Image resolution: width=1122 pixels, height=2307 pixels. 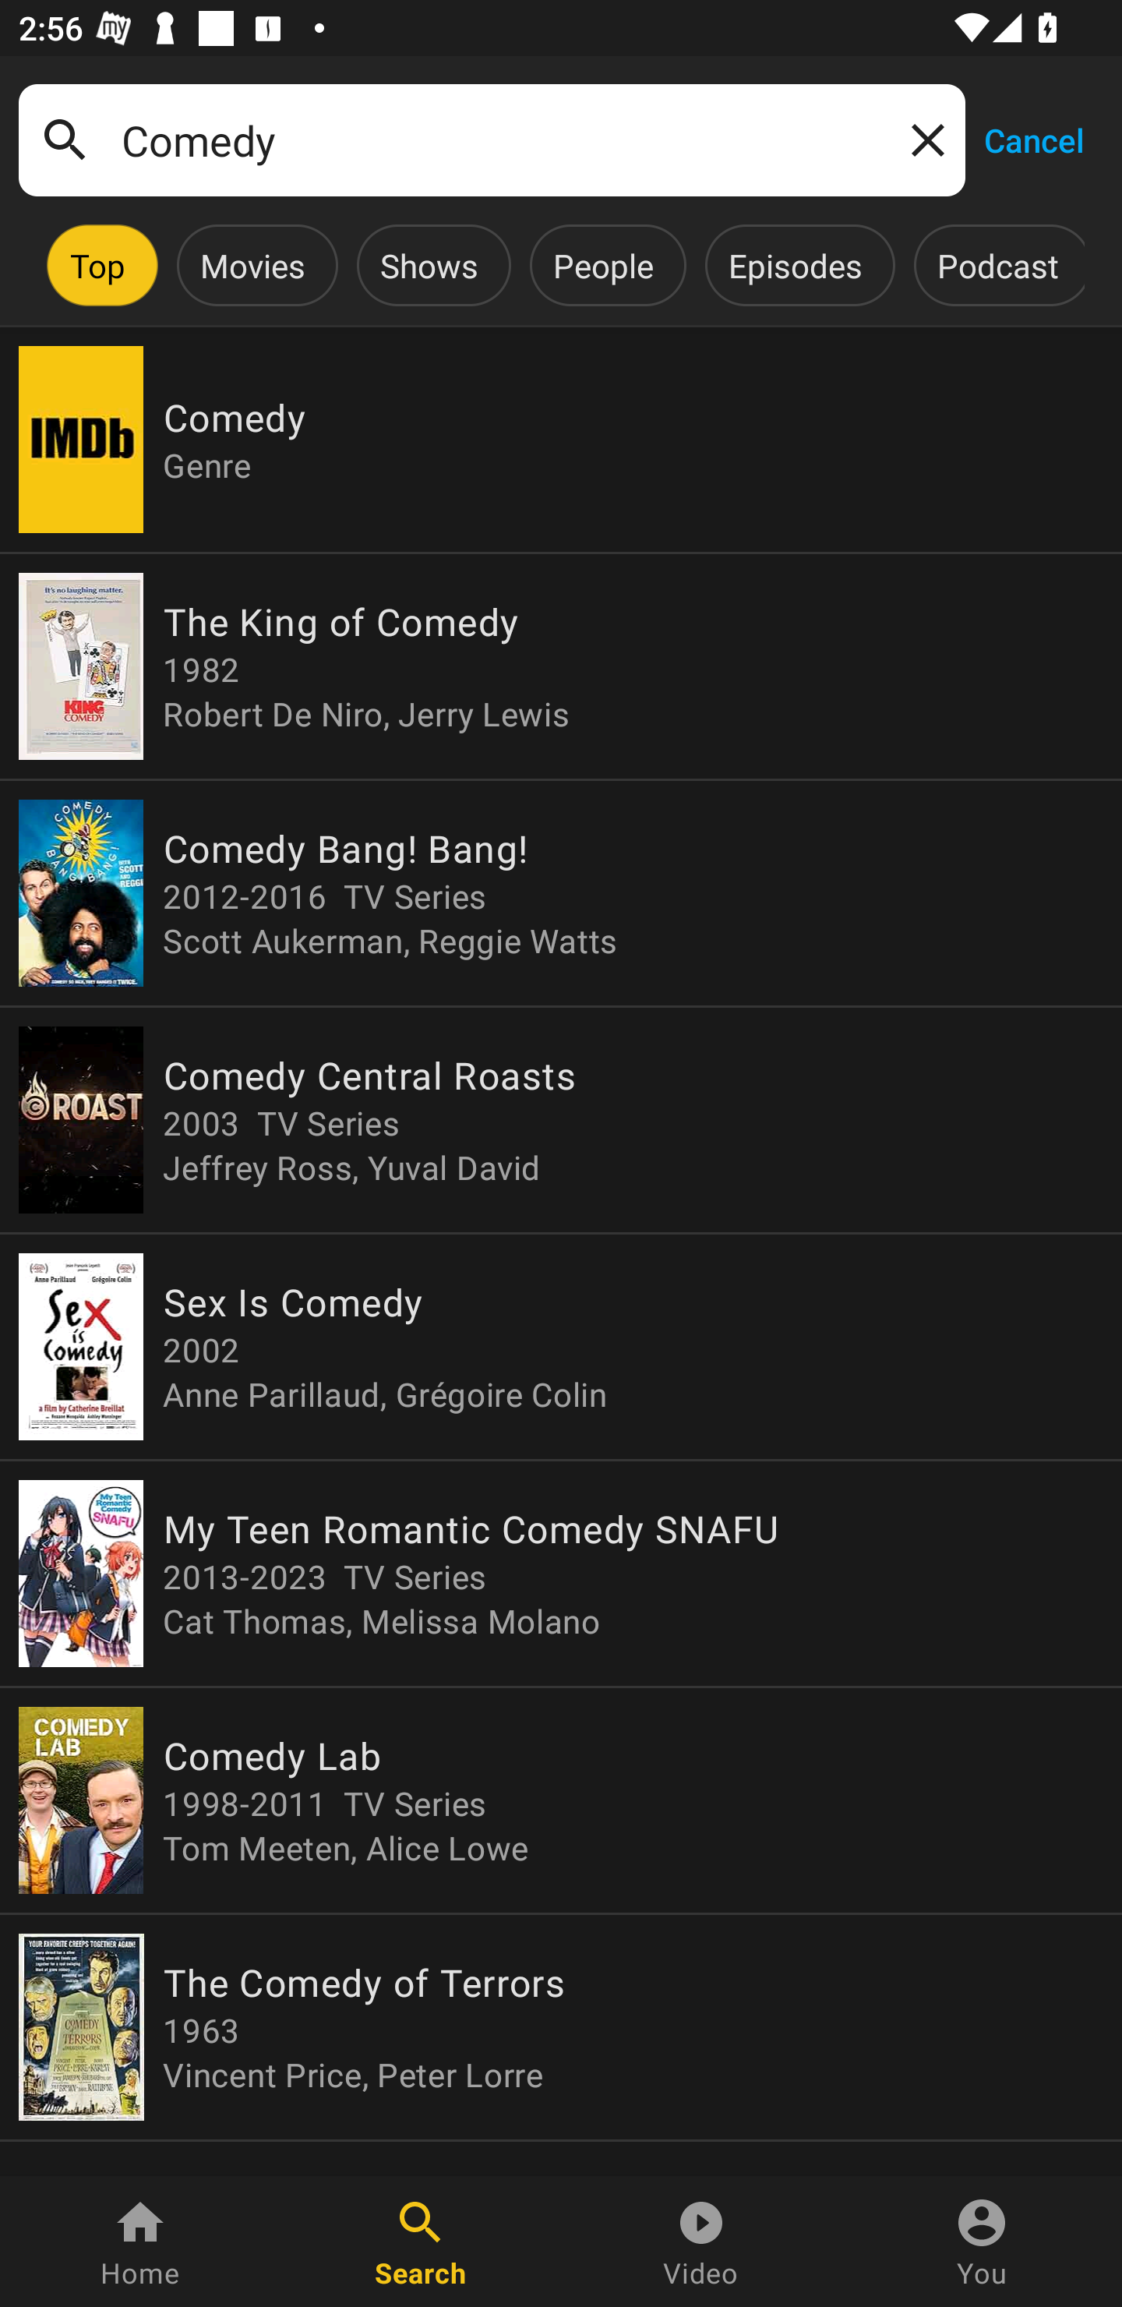 What do you see at coordinates (429, 265) in the screenshot?
I see `Shows` at bounding box center [429, 265].